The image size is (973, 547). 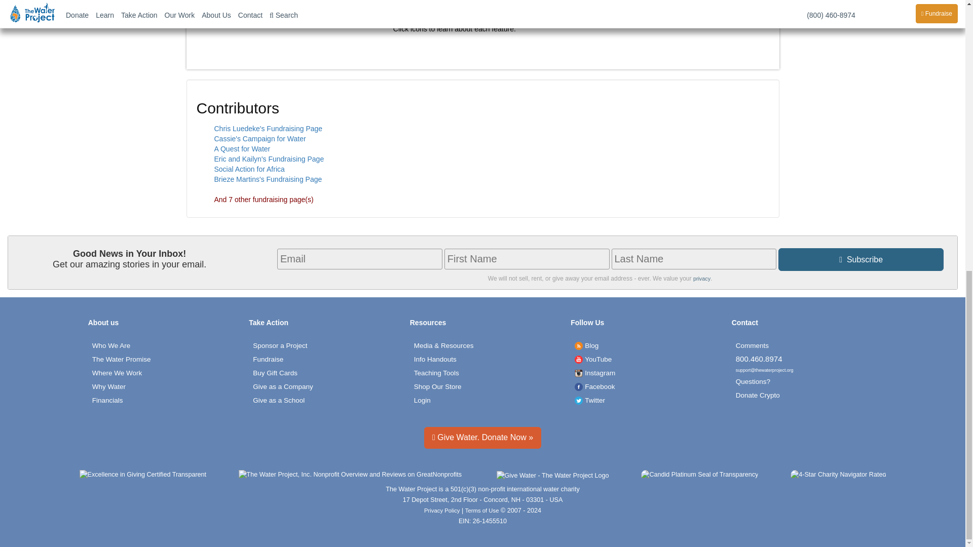 What do you see at coordinates (526, 8) in the screenshot?
I see `Monitoring and Resolution` at bounding box center [526, 8].